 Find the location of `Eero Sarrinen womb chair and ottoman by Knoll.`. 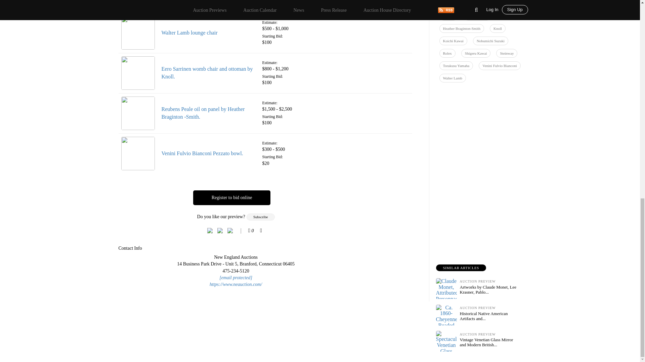

Eero Sarrinen womb chair and ottoman by Knoll. is located at coordinates (207, 72).